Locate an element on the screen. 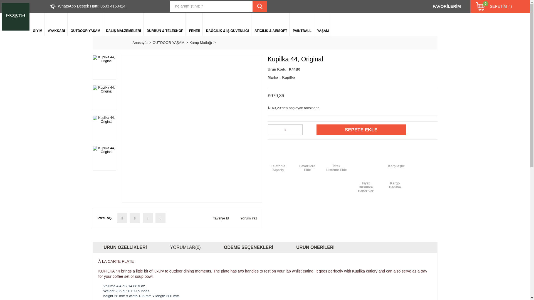 The image size is (534, 300). AYAKKABI is located at coordinates (56, 24).